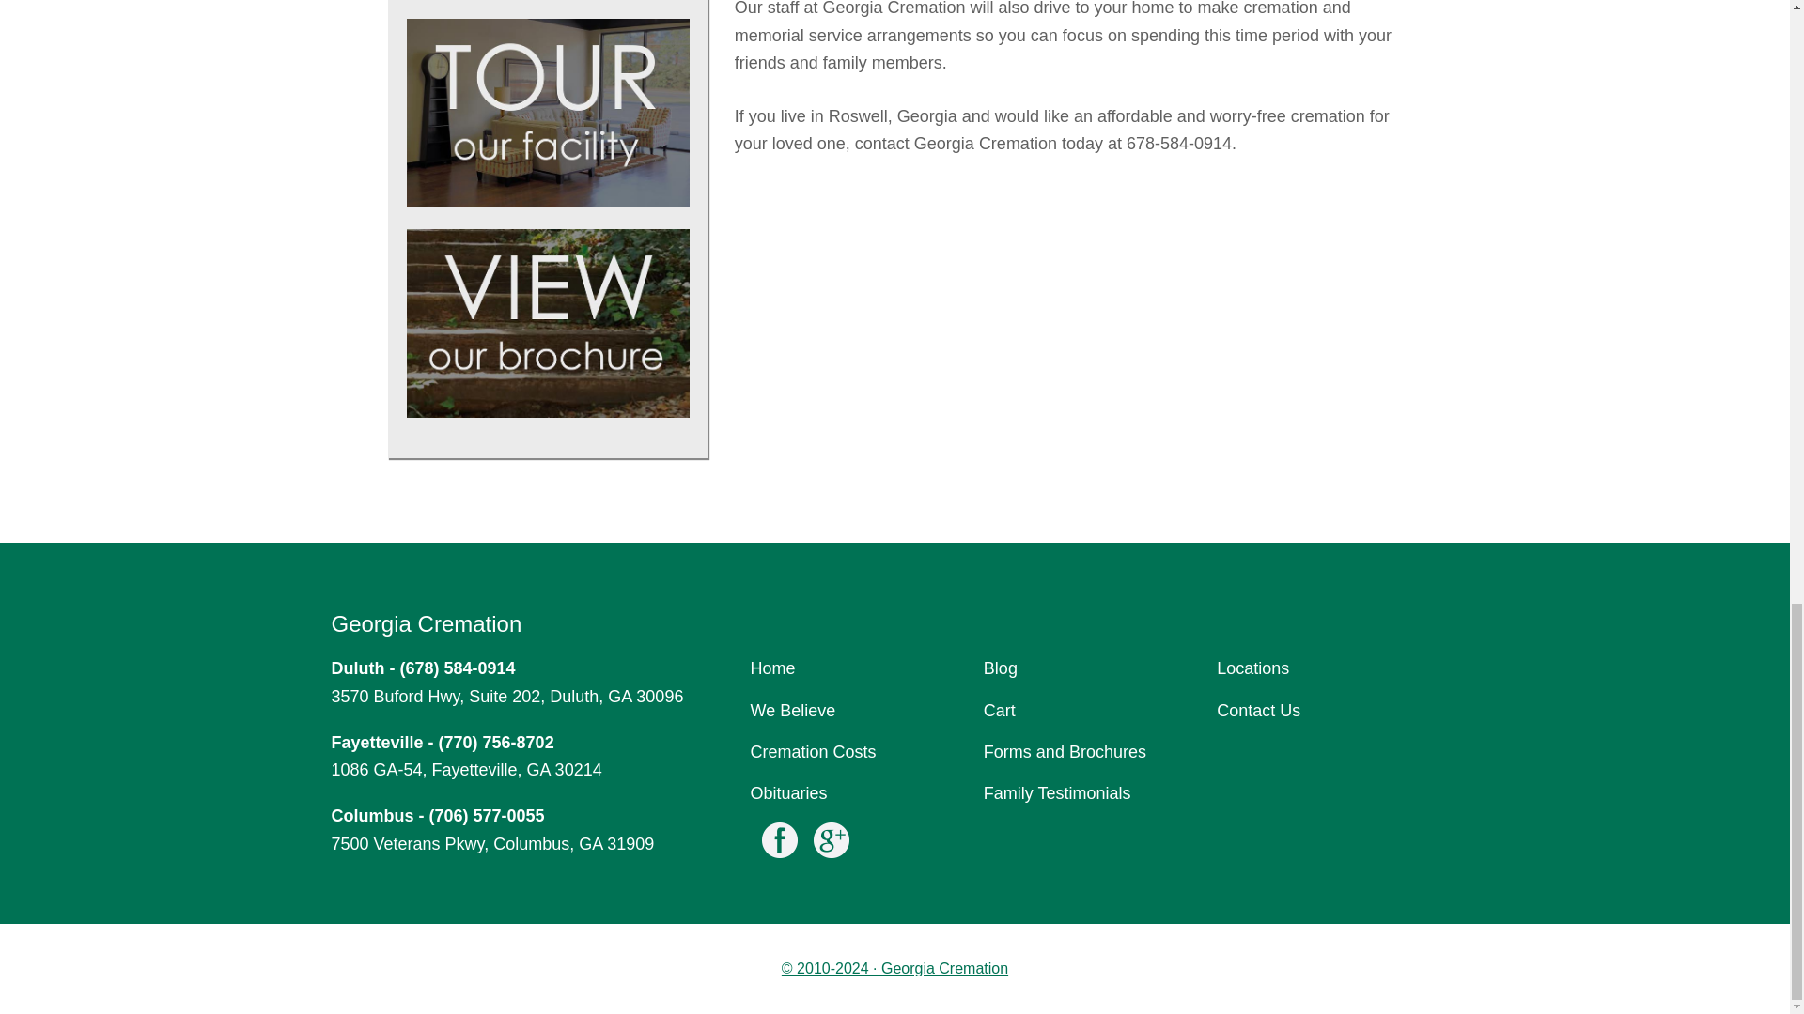  Describe the element at coordinates (999, 710) in the screenshot. I see `Cart` at that location.